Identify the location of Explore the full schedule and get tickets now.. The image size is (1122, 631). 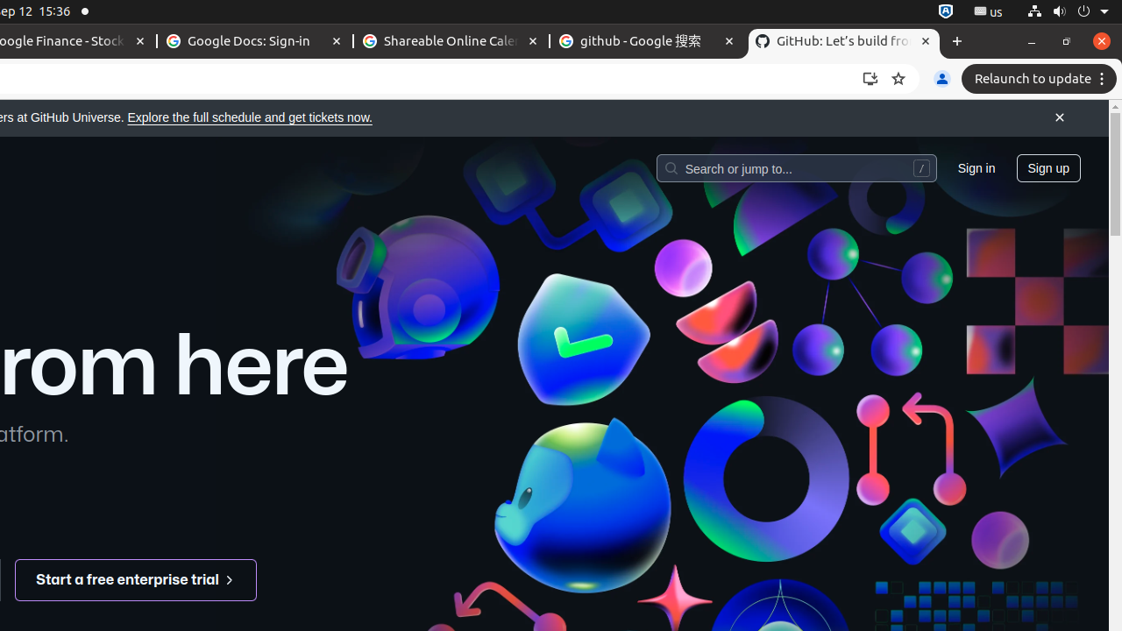
(250, 117).